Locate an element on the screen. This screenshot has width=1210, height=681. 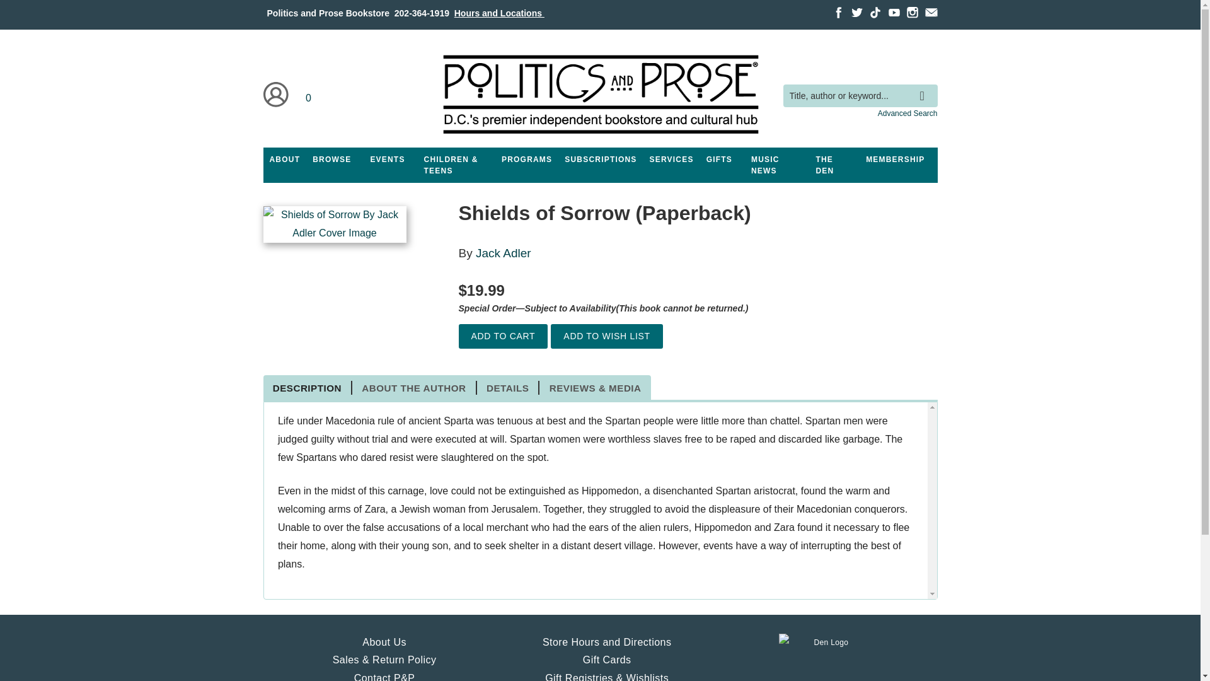
SERVICES is located at coordinates (672, 160).